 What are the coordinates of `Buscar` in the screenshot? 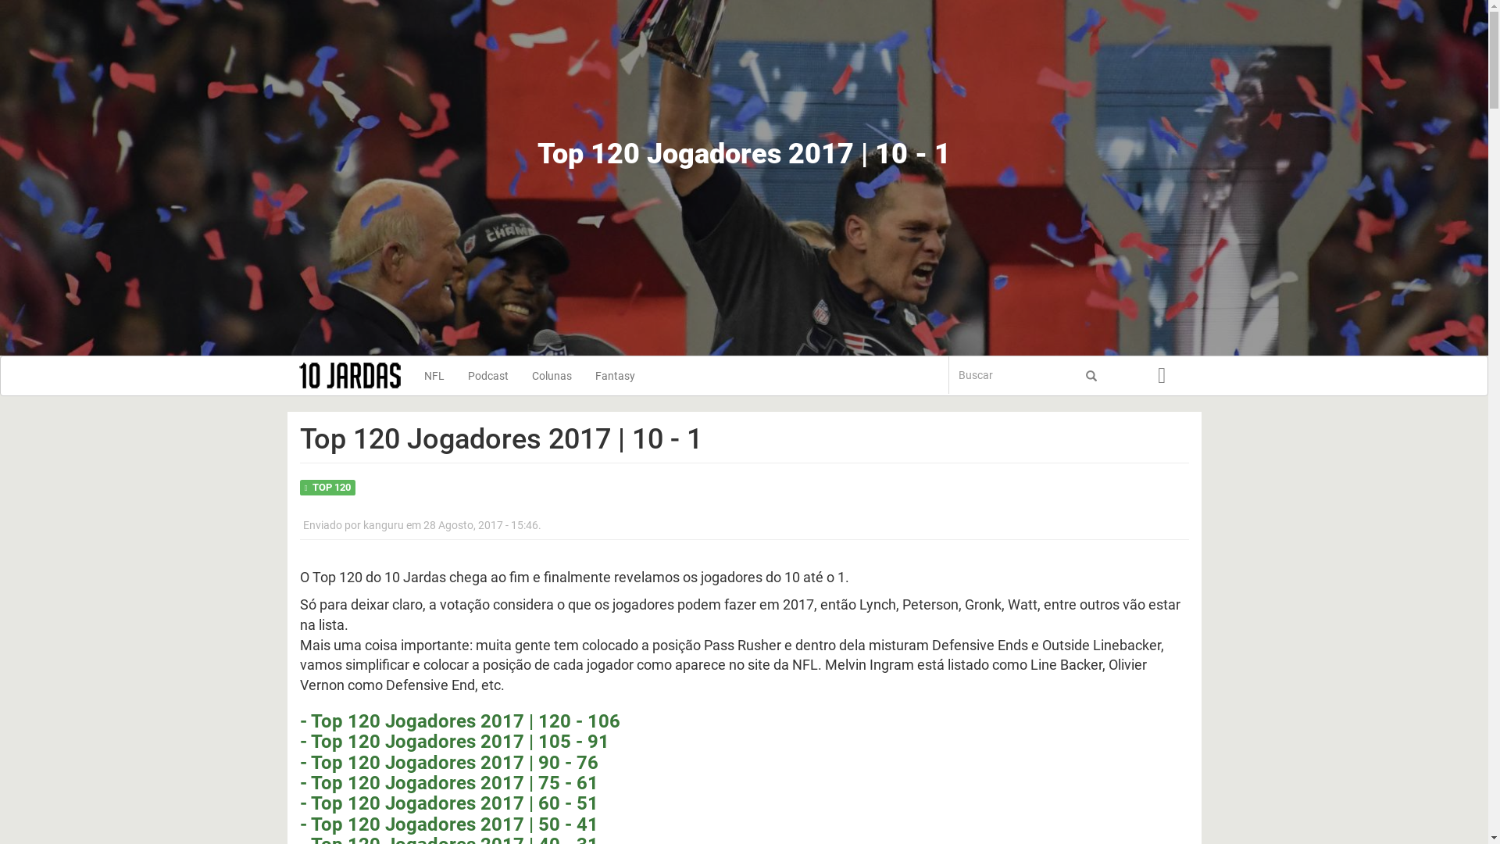 It's located at (959, 402).